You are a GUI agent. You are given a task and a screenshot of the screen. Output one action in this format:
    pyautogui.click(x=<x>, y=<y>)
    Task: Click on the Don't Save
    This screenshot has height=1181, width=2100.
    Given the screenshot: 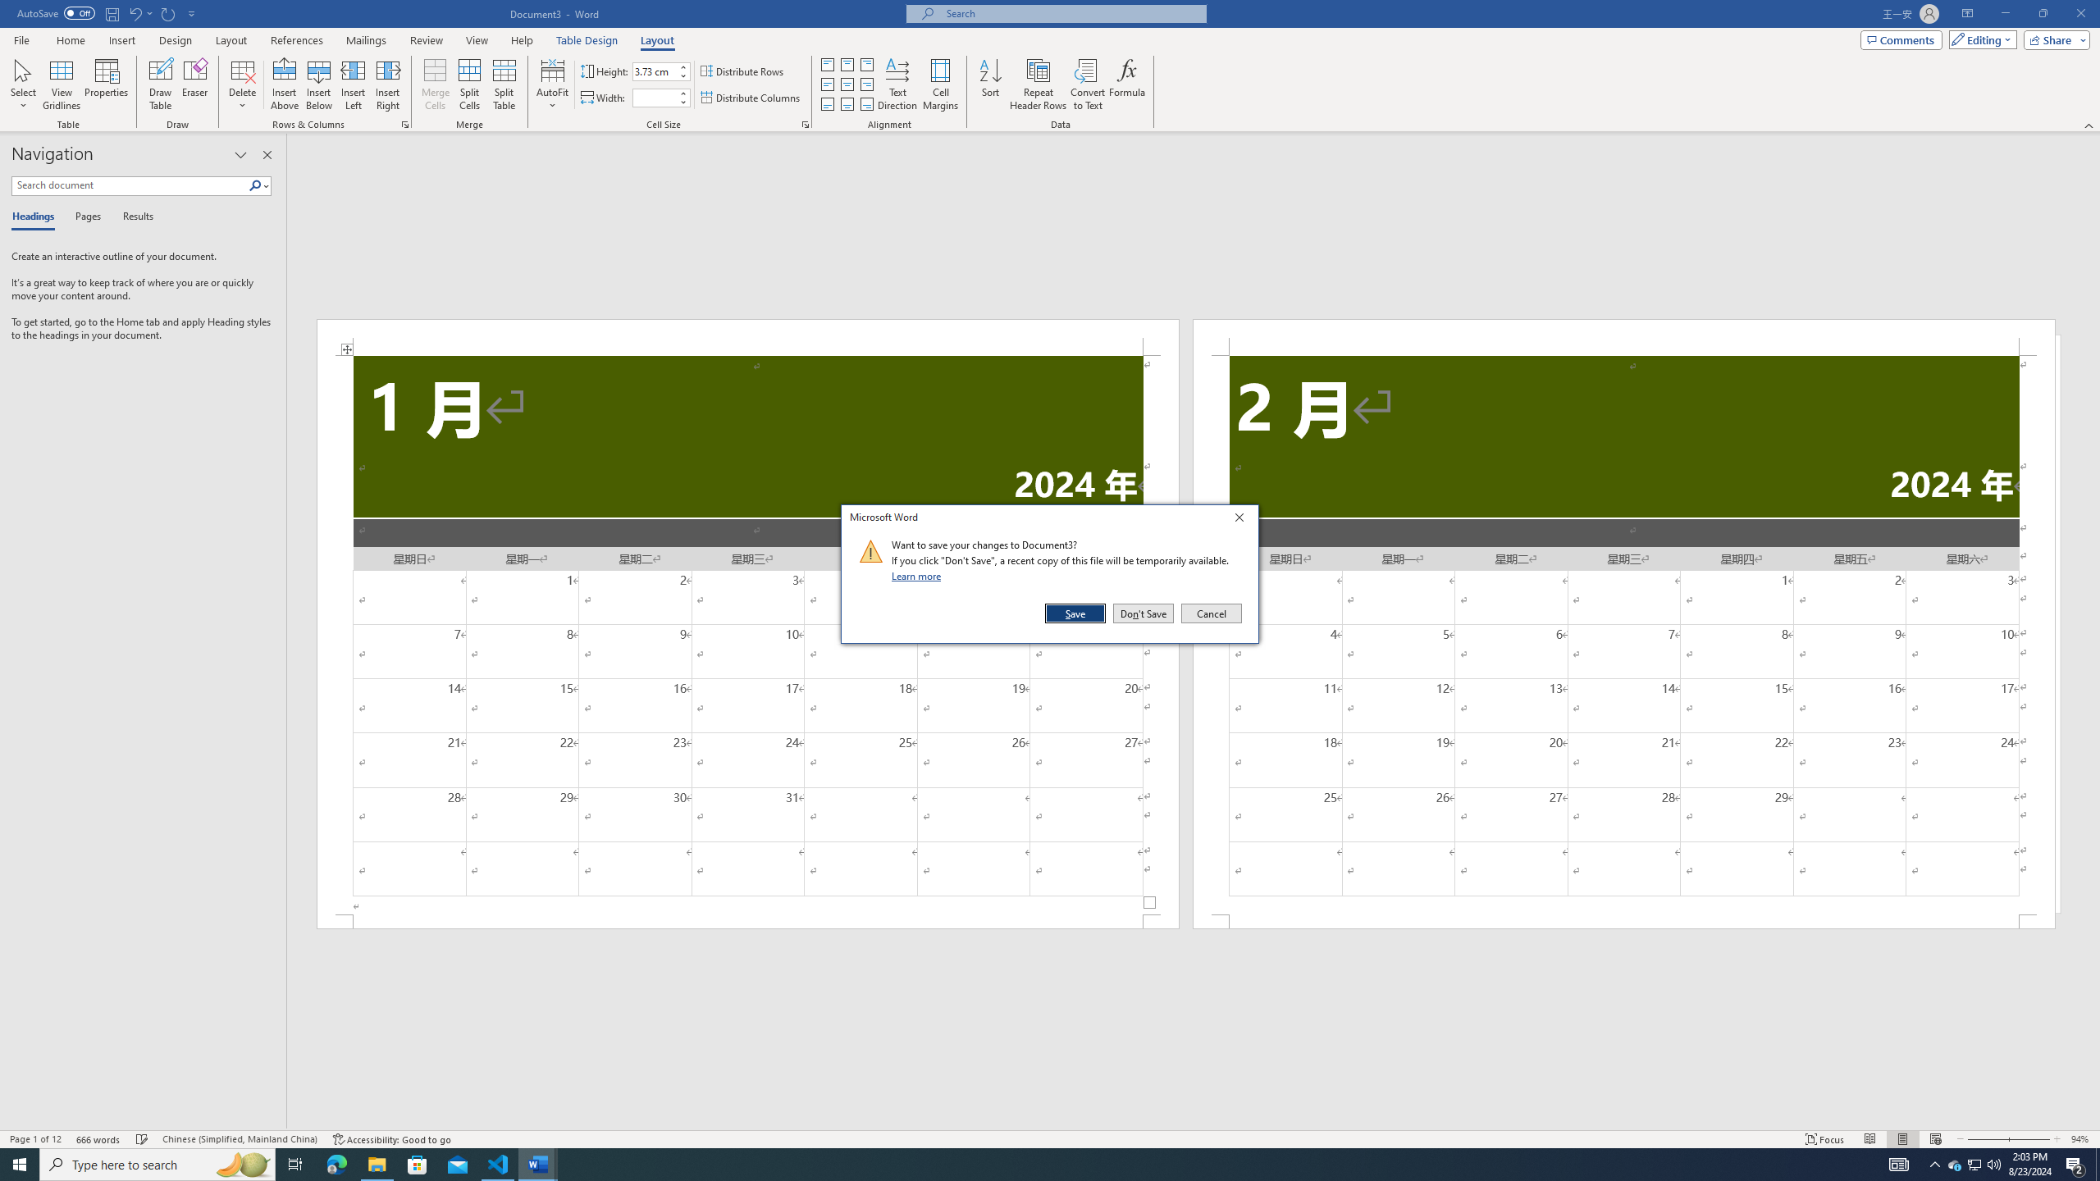 What is the action you would take?
    pyautogui.click(x=1144, y=613)
    